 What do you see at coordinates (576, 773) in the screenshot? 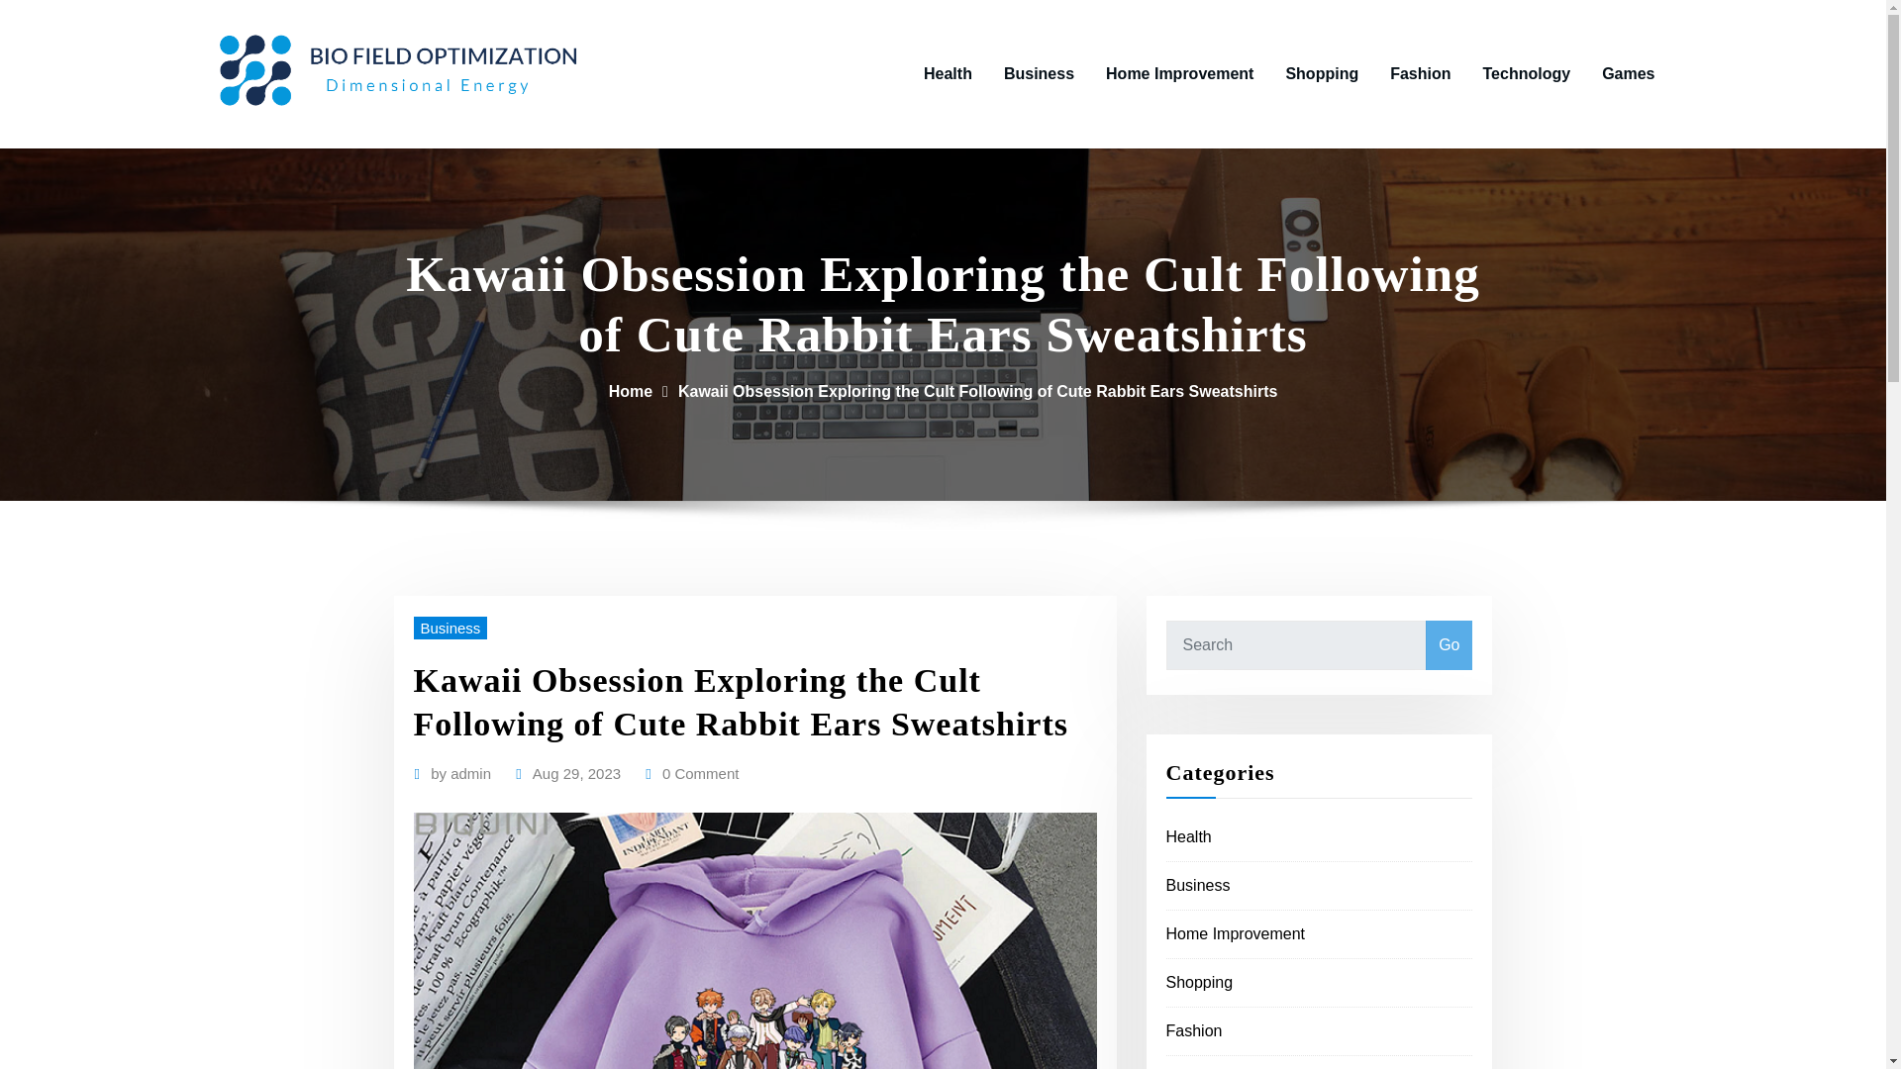
I see `Aug 29, 2023` at bounding box center [576, 773].